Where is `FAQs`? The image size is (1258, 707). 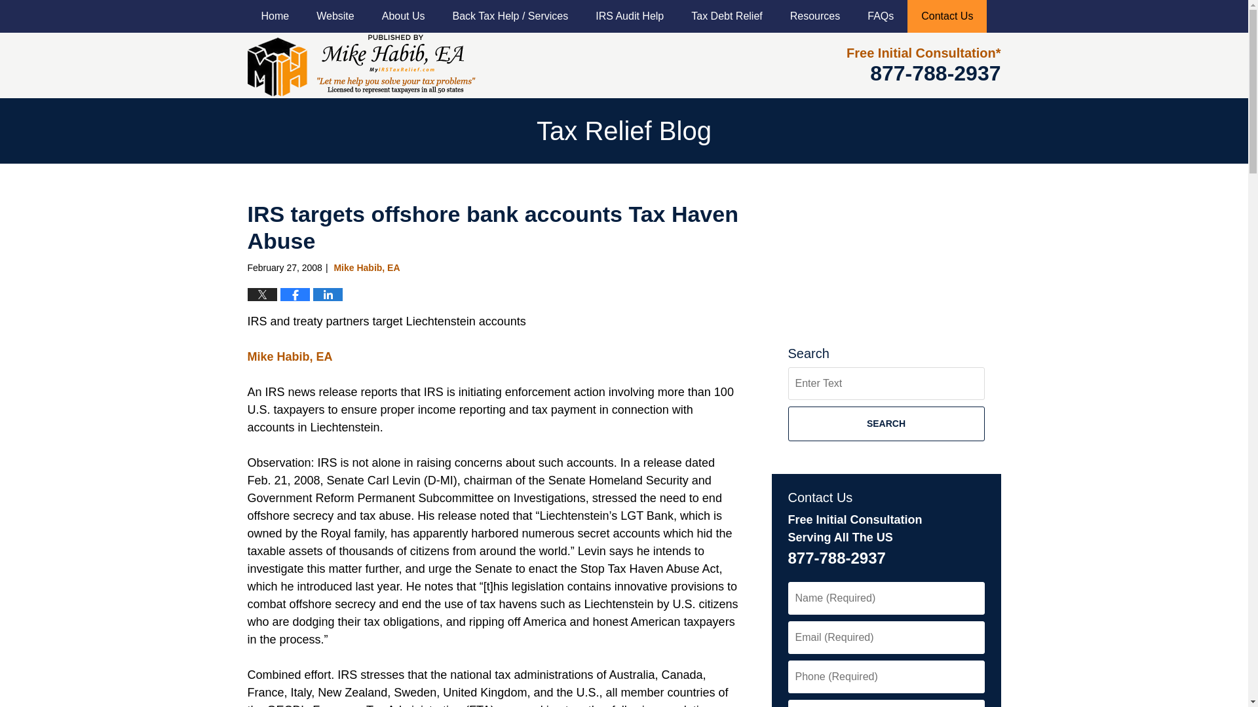
FAQs is located at coordinates (881, 16).